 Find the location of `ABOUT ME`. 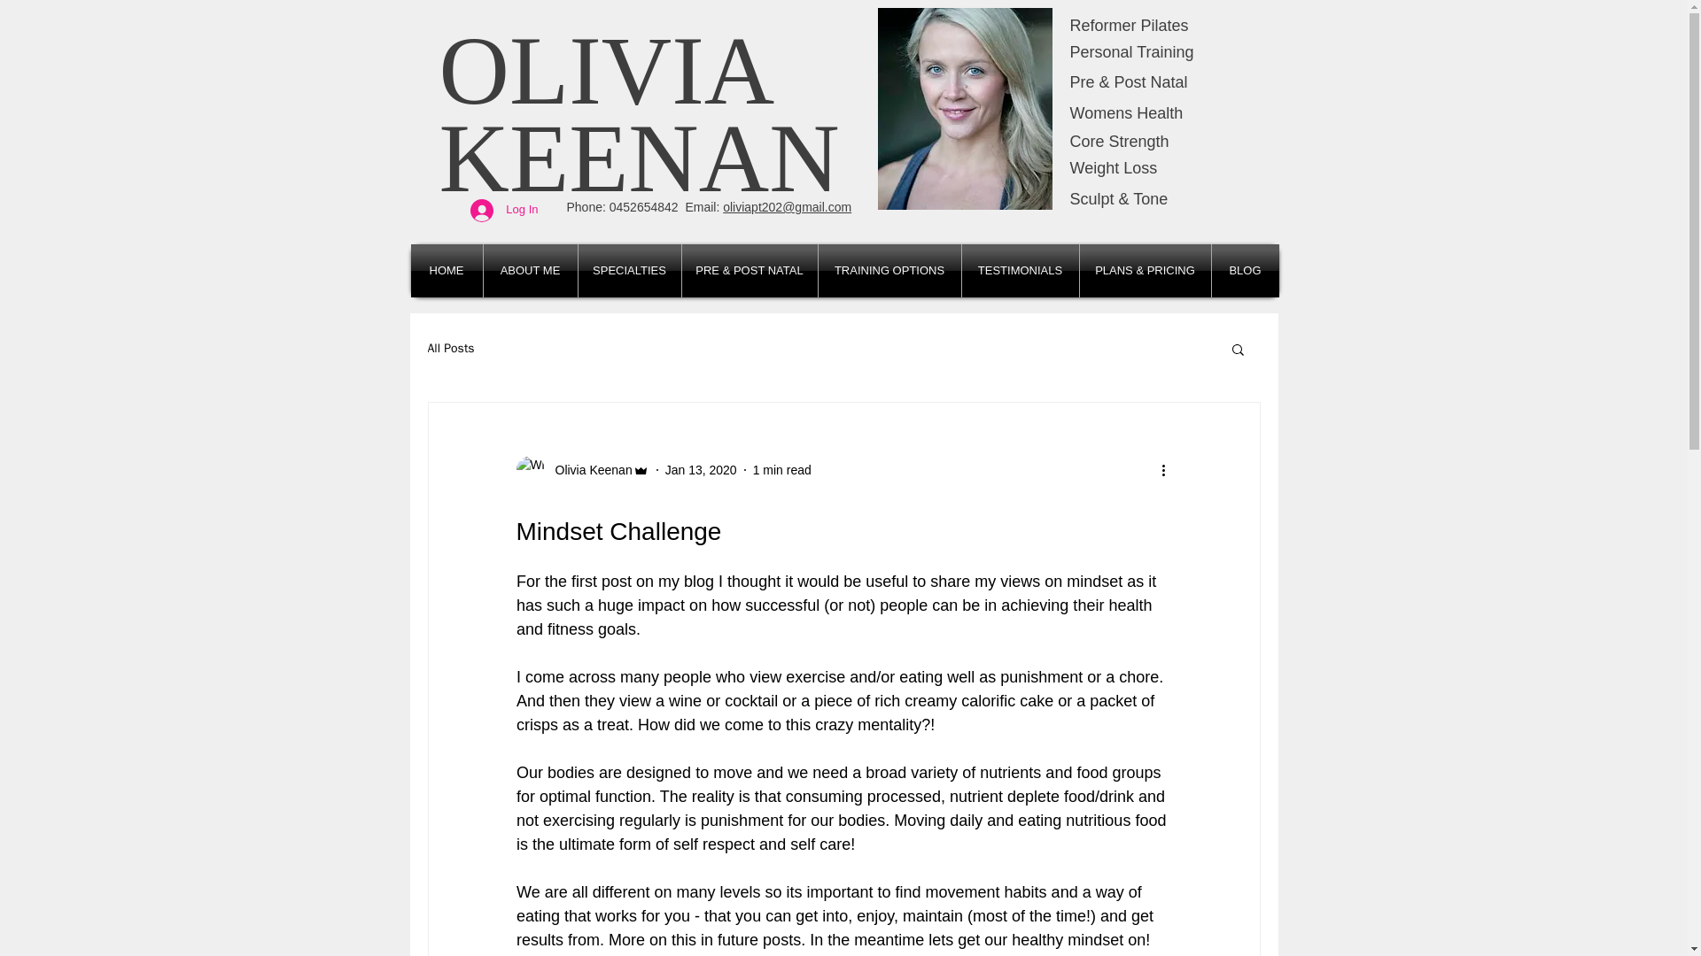

ABOUT ME is located at coordinates (530, 271).